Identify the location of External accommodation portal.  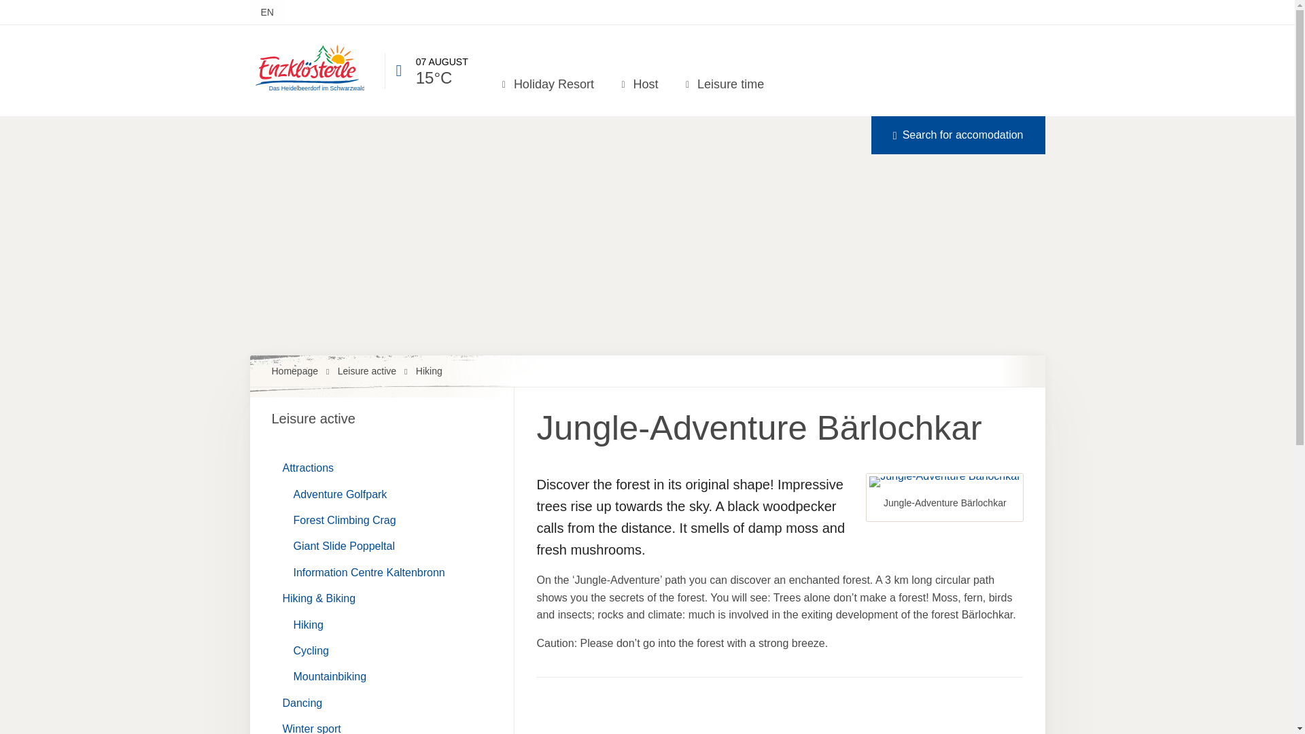
(958, 135).